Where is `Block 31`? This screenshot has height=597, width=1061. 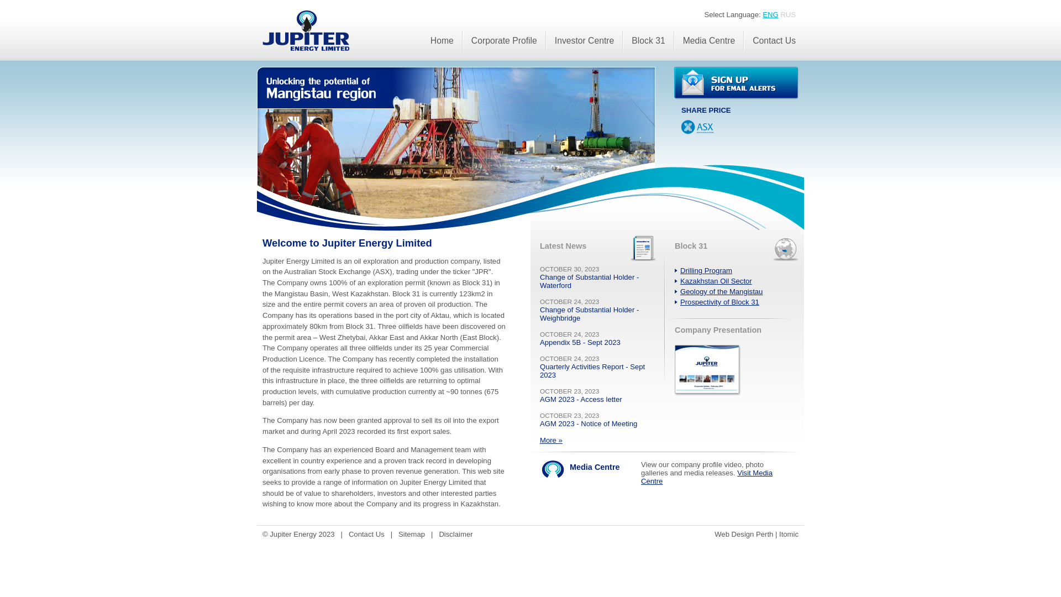
Block 31 is located at coordinates (648, 41).